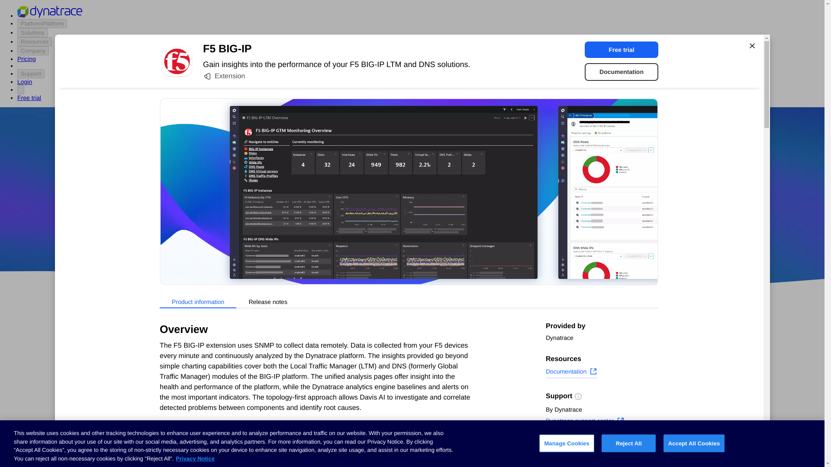 Image resolution: width=831 pixels, height=467 pixels. Describe the element at coordinates (515, 239) in the screenshot. I see `Open source` at that location.